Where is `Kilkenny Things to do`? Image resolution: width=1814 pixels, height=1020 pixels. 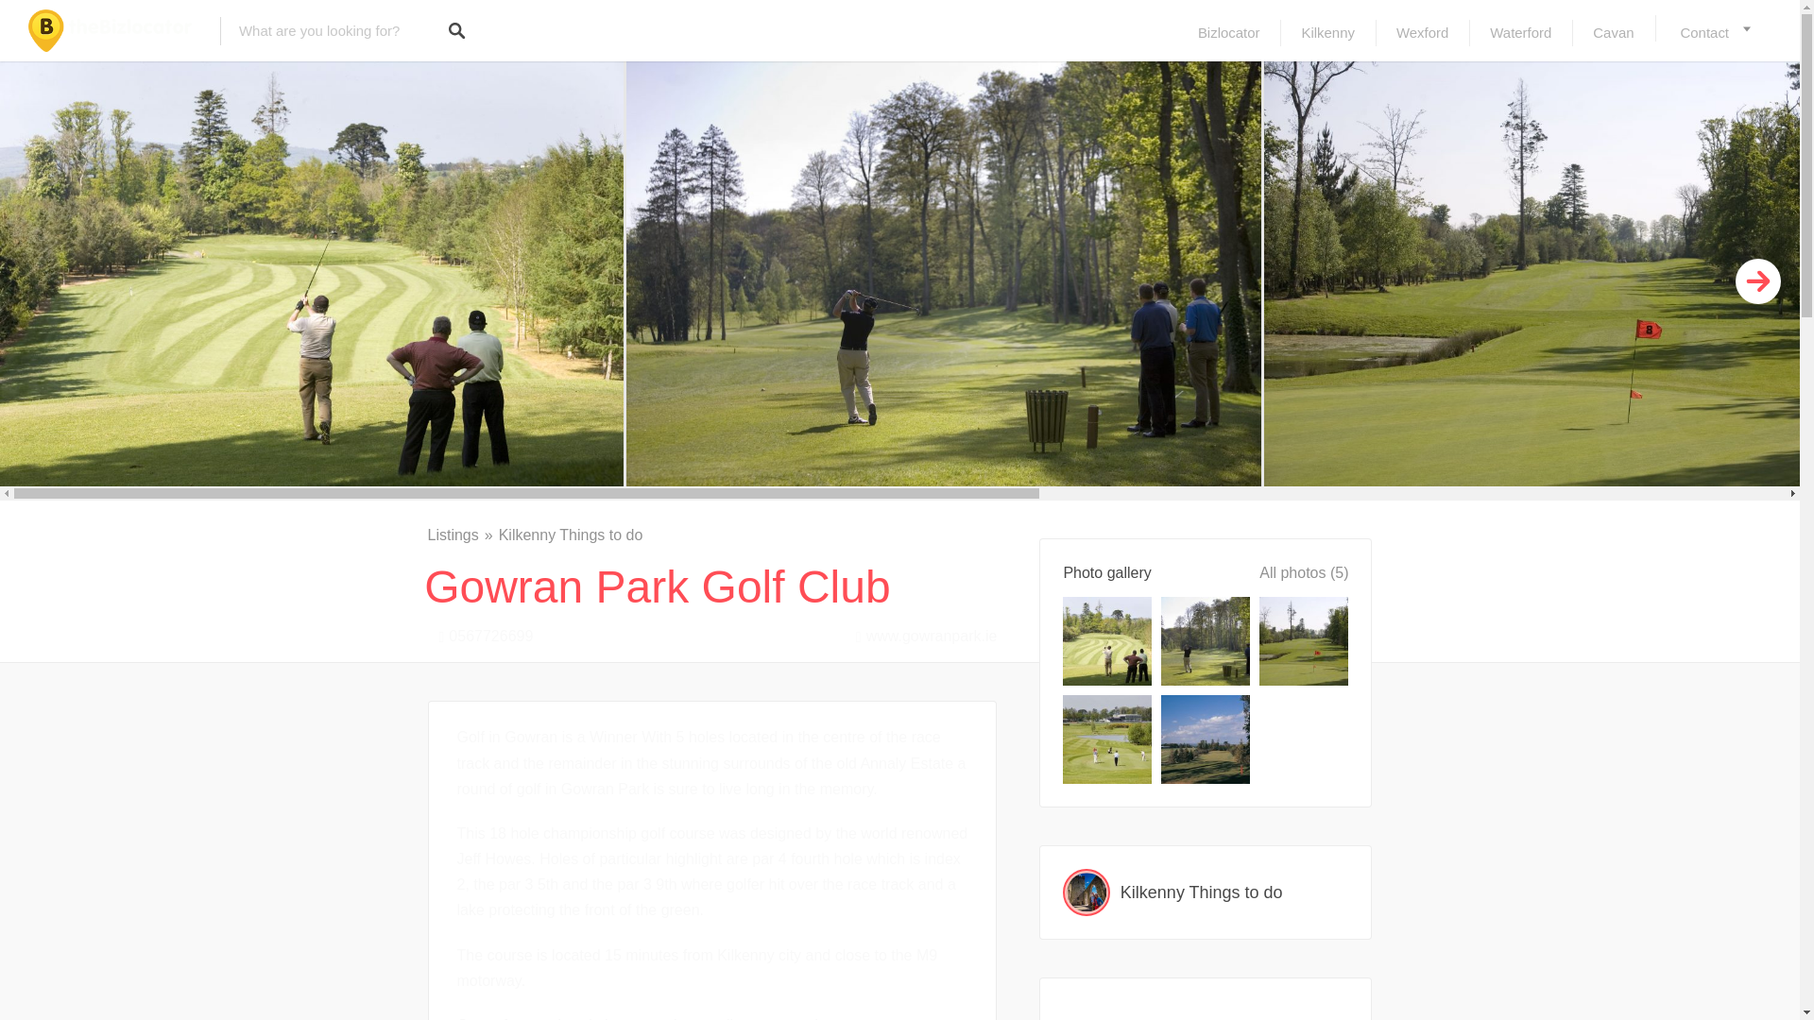
Kilkenny Things to do is located at coordinates (571, 535).